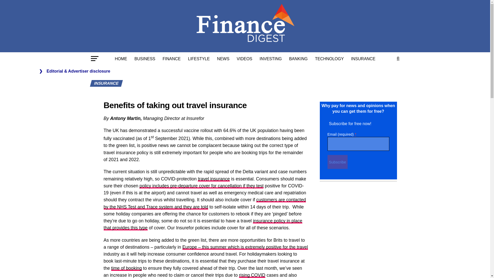 This screenshot has height=278, width=494. I want to click on LIFESTYLE, so click(199, 59).